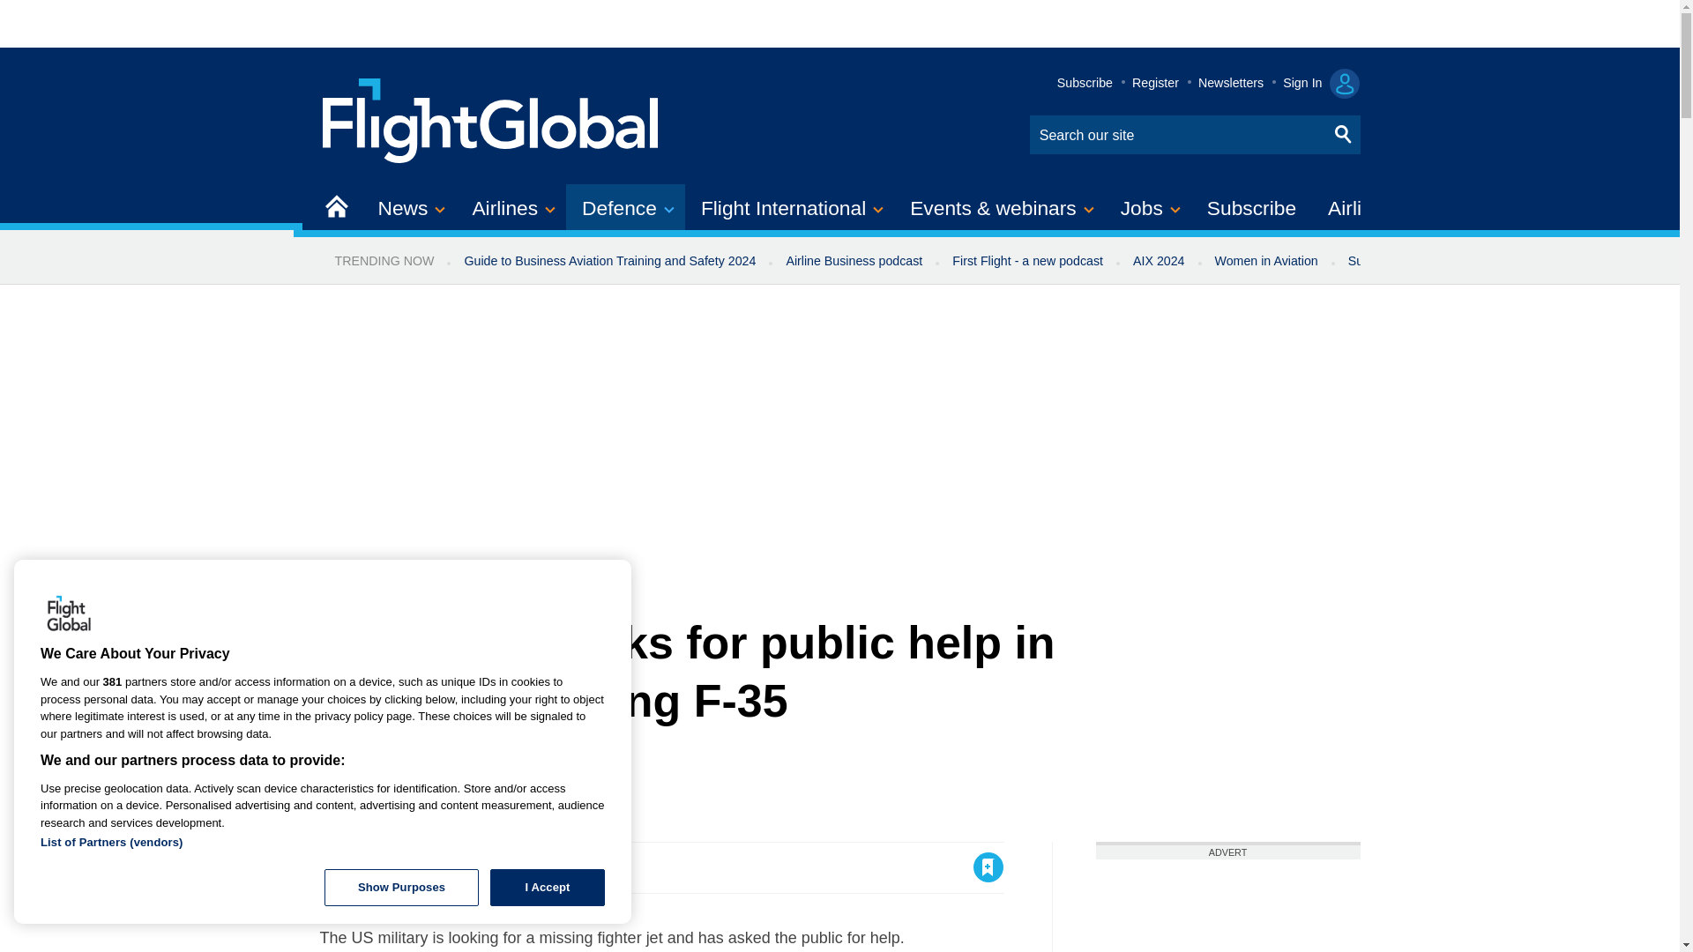  What do you see at coordinates (410, 867) in the screenshot?
I see `Share this on Linked in` at bounding box center [410, 867].